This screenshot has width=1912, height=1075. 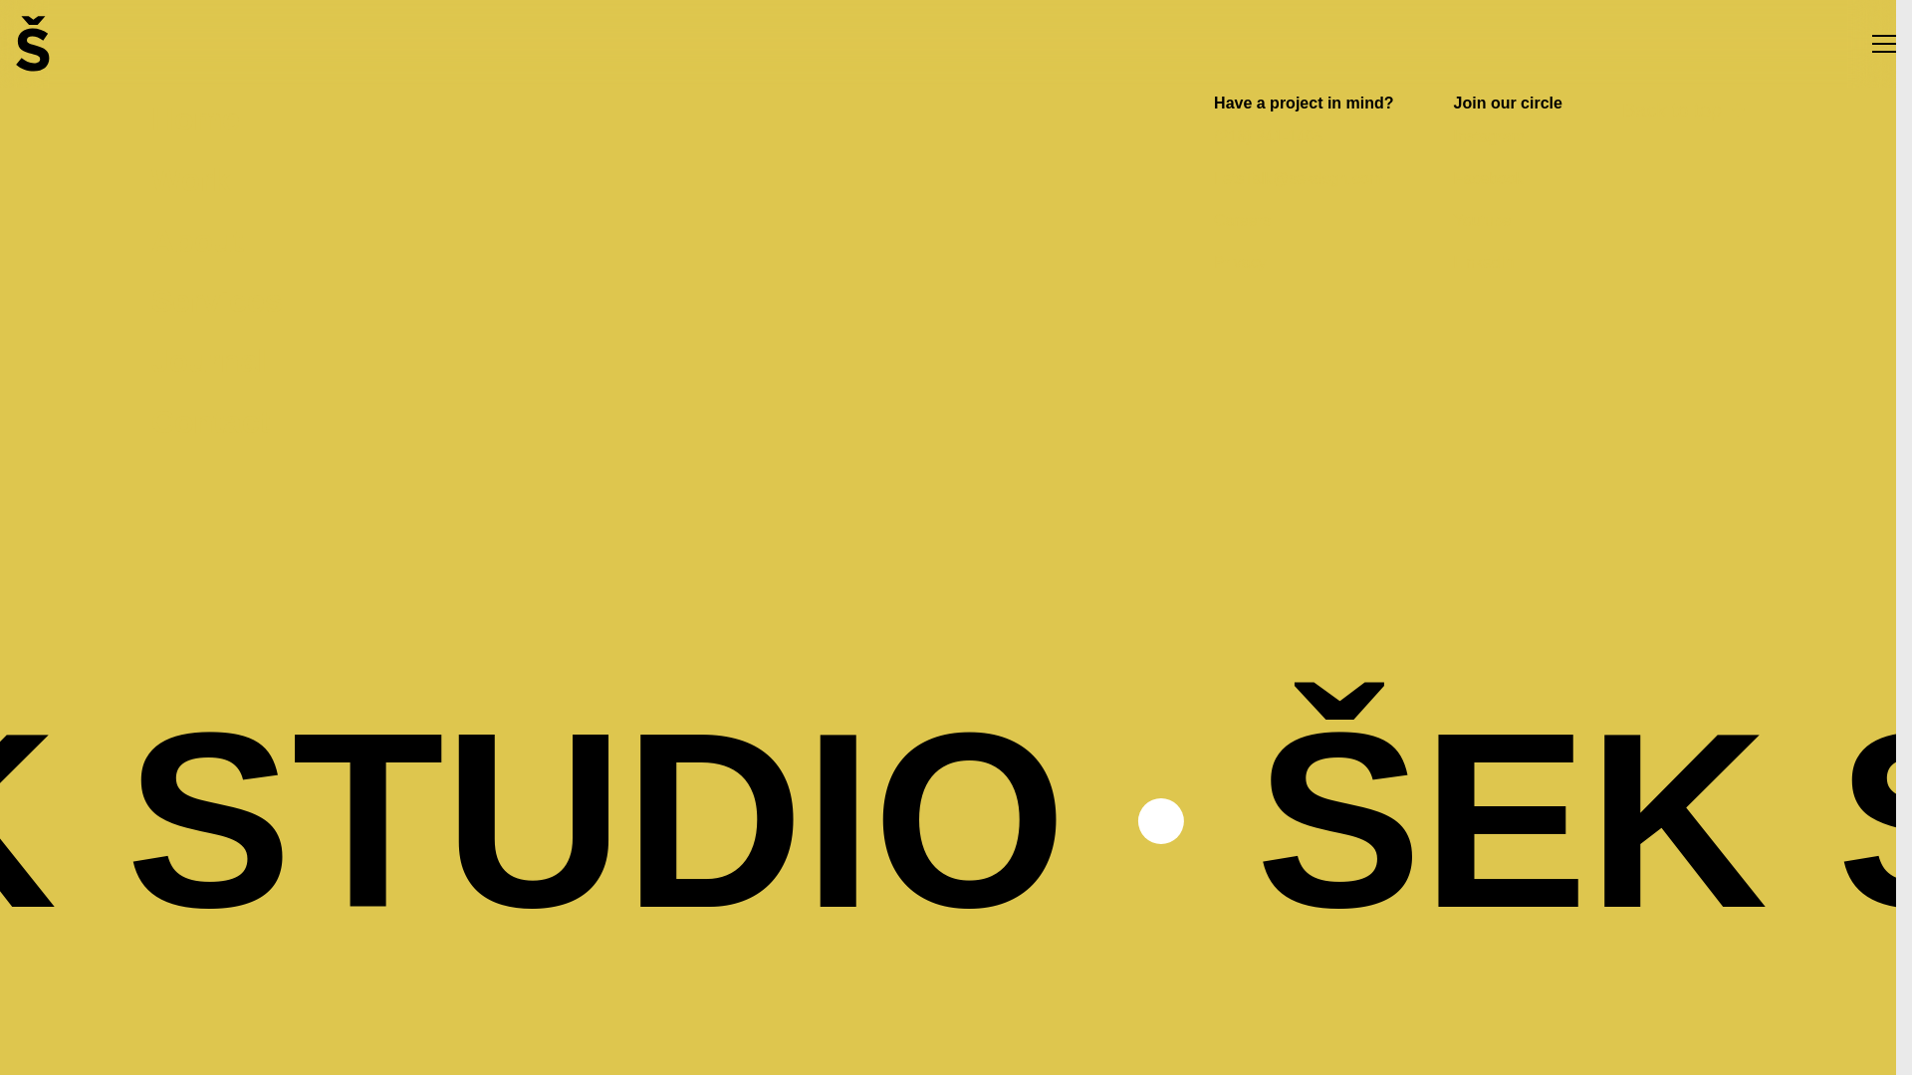 I want to click on Contact, so click(x=217, y=422).